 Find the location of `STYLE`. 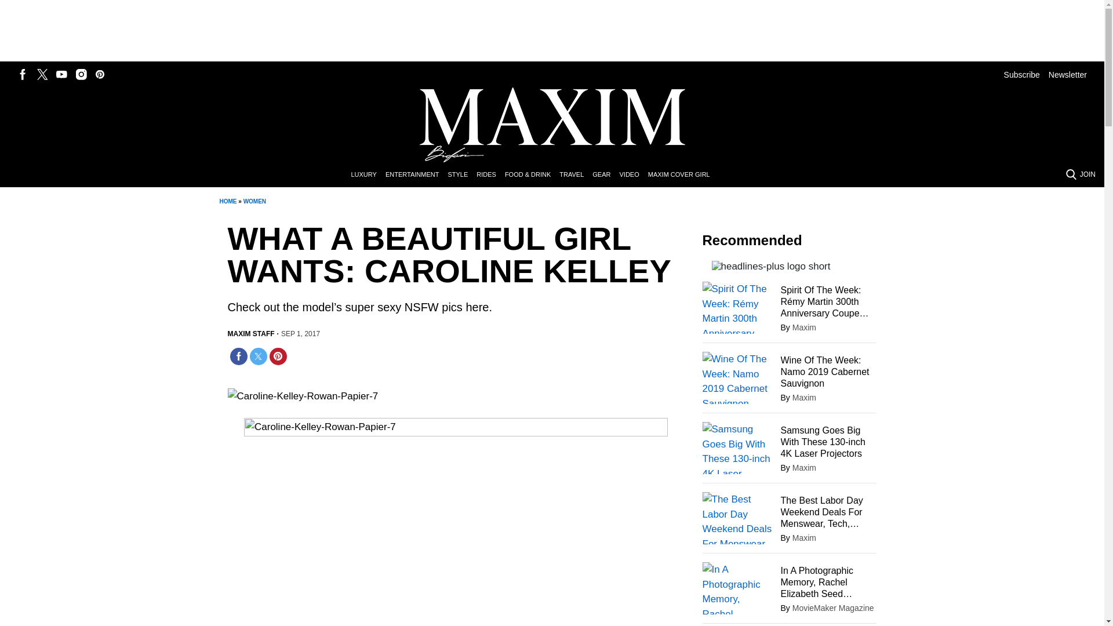

STYLE is located at coordinates (461, 175).